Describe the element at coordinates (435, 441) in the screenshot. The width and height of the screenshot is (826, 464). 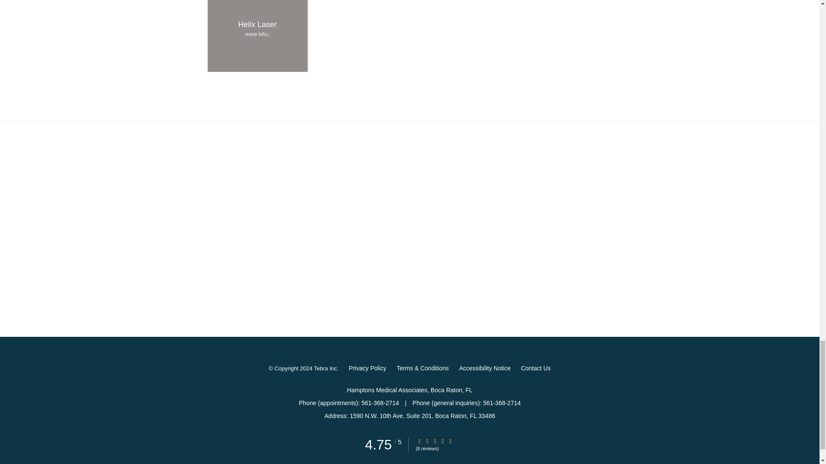
I see `Star Rating` at that location.